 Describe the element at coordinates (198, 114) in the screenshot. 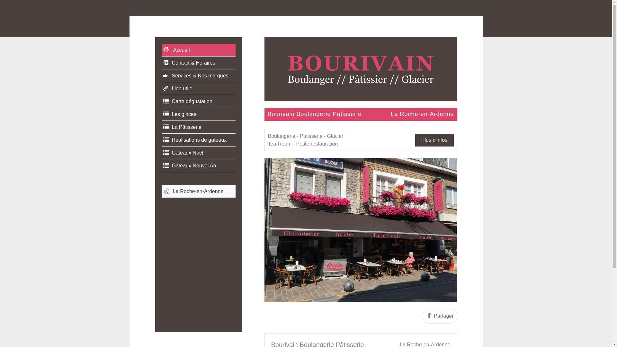

I see `Les glaces` at that location.